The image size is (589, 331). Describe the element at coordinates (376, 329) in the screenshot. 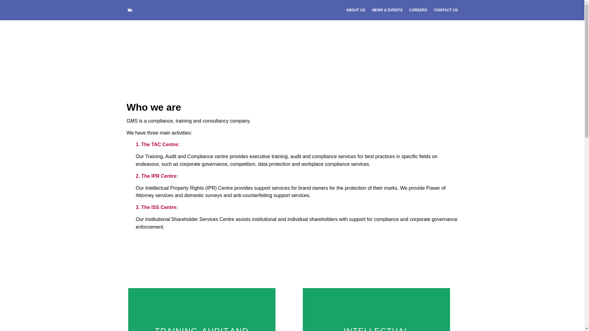

I see `INTELLECTUAL PROPERTY` at that location.